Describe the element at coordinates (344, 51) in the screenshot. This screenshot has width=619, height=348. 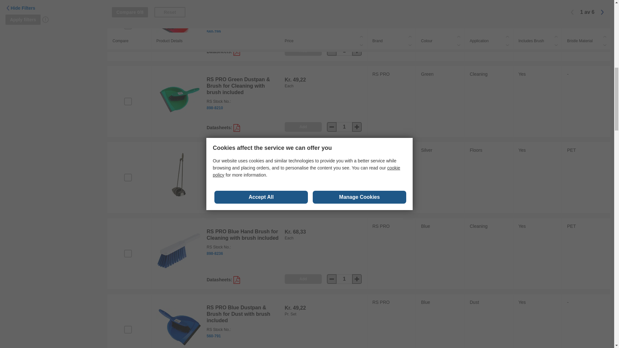
I see `1` at that location.